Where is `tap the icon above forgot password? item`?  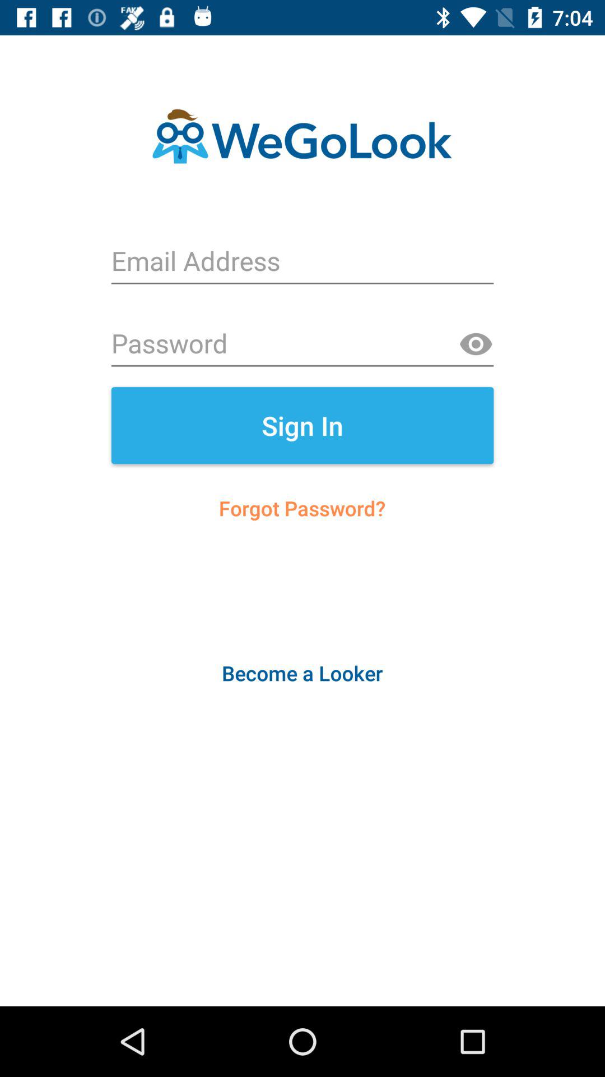
tap the icon above forgot password? item is located at coordinates (302, 425).